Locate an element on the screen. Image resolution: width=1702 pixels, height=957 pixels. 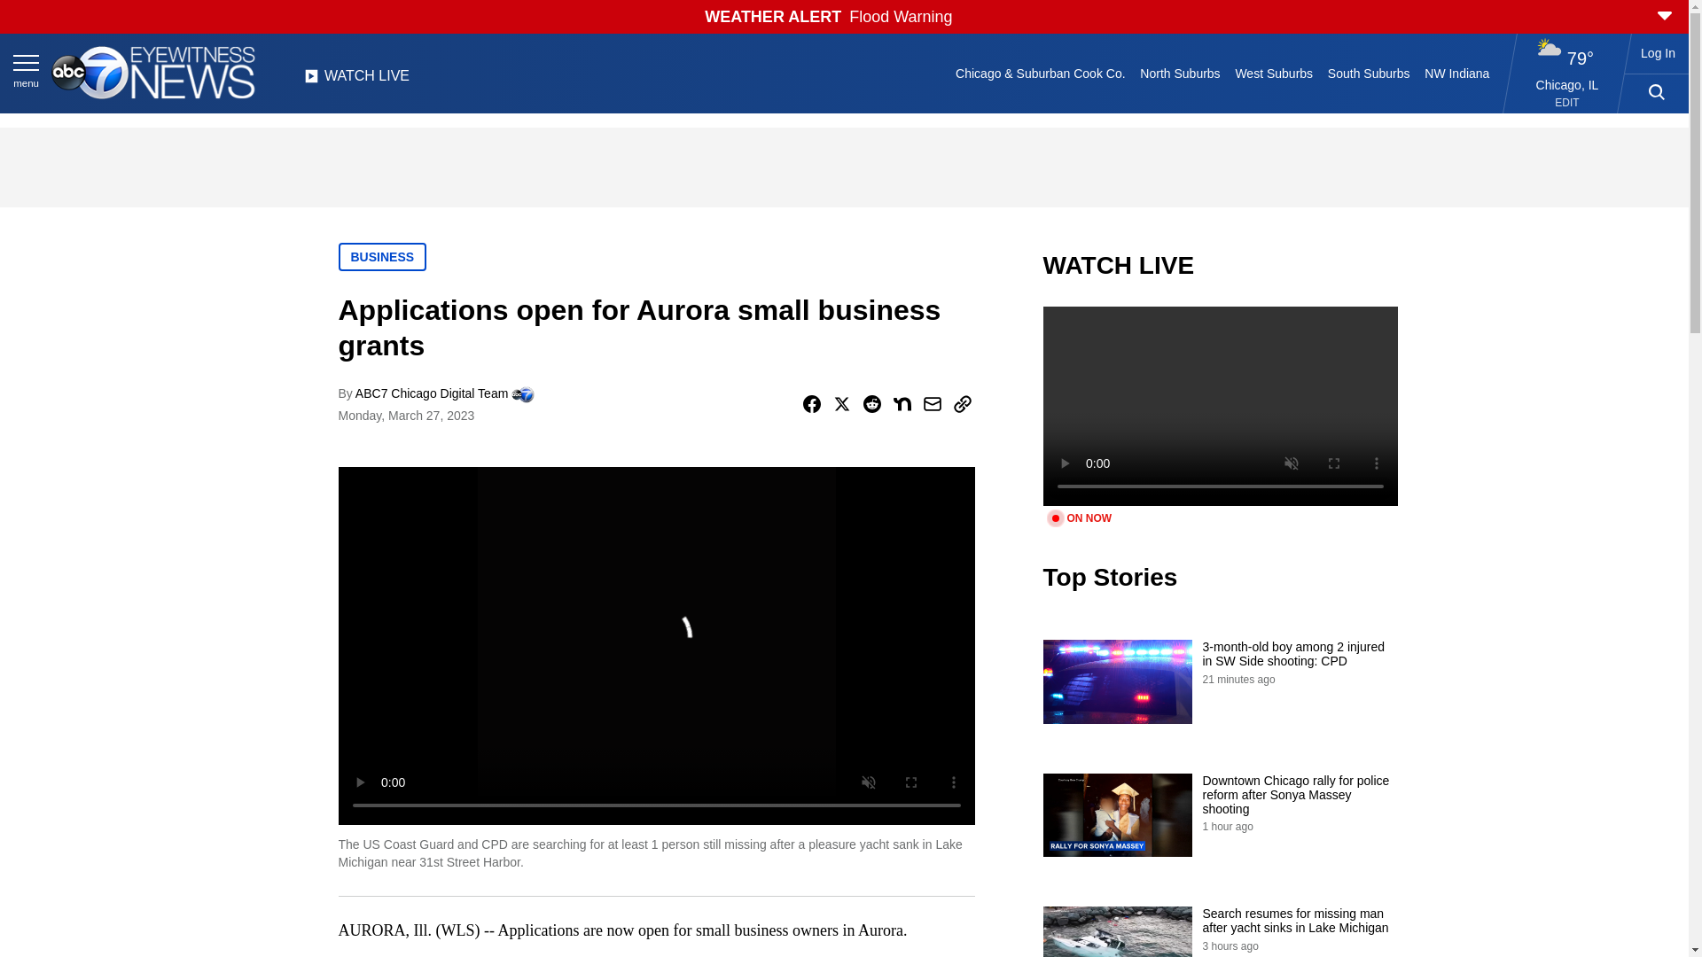
West Suburbs is located at coordinates (1273, 73).